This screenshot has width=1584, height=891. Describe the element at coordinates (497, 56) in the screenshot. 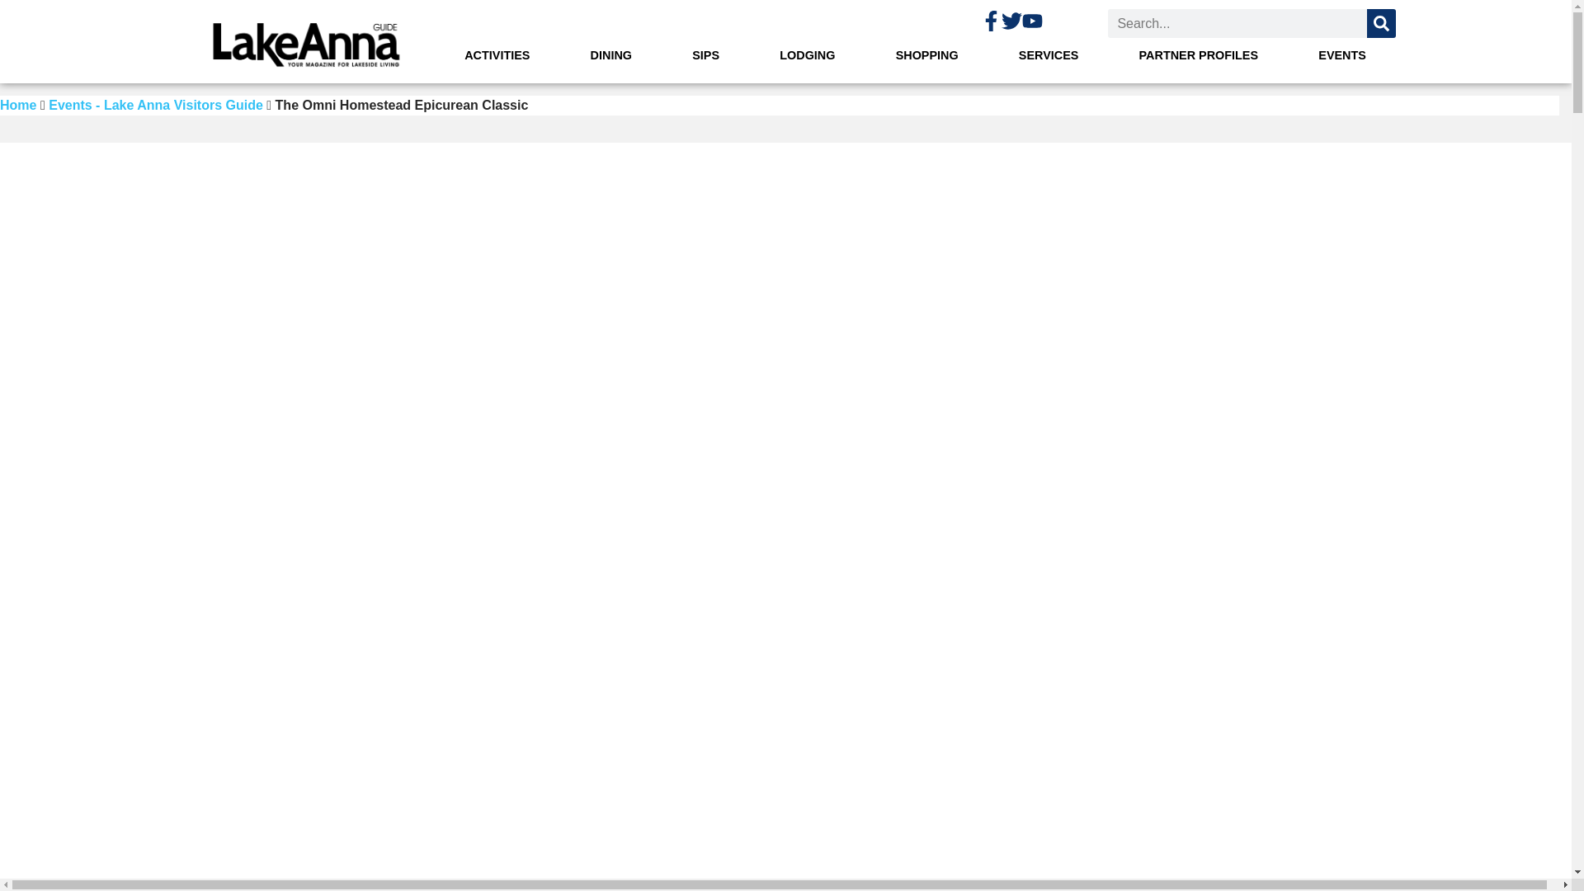

I see `ACTIVITIES` at that location.